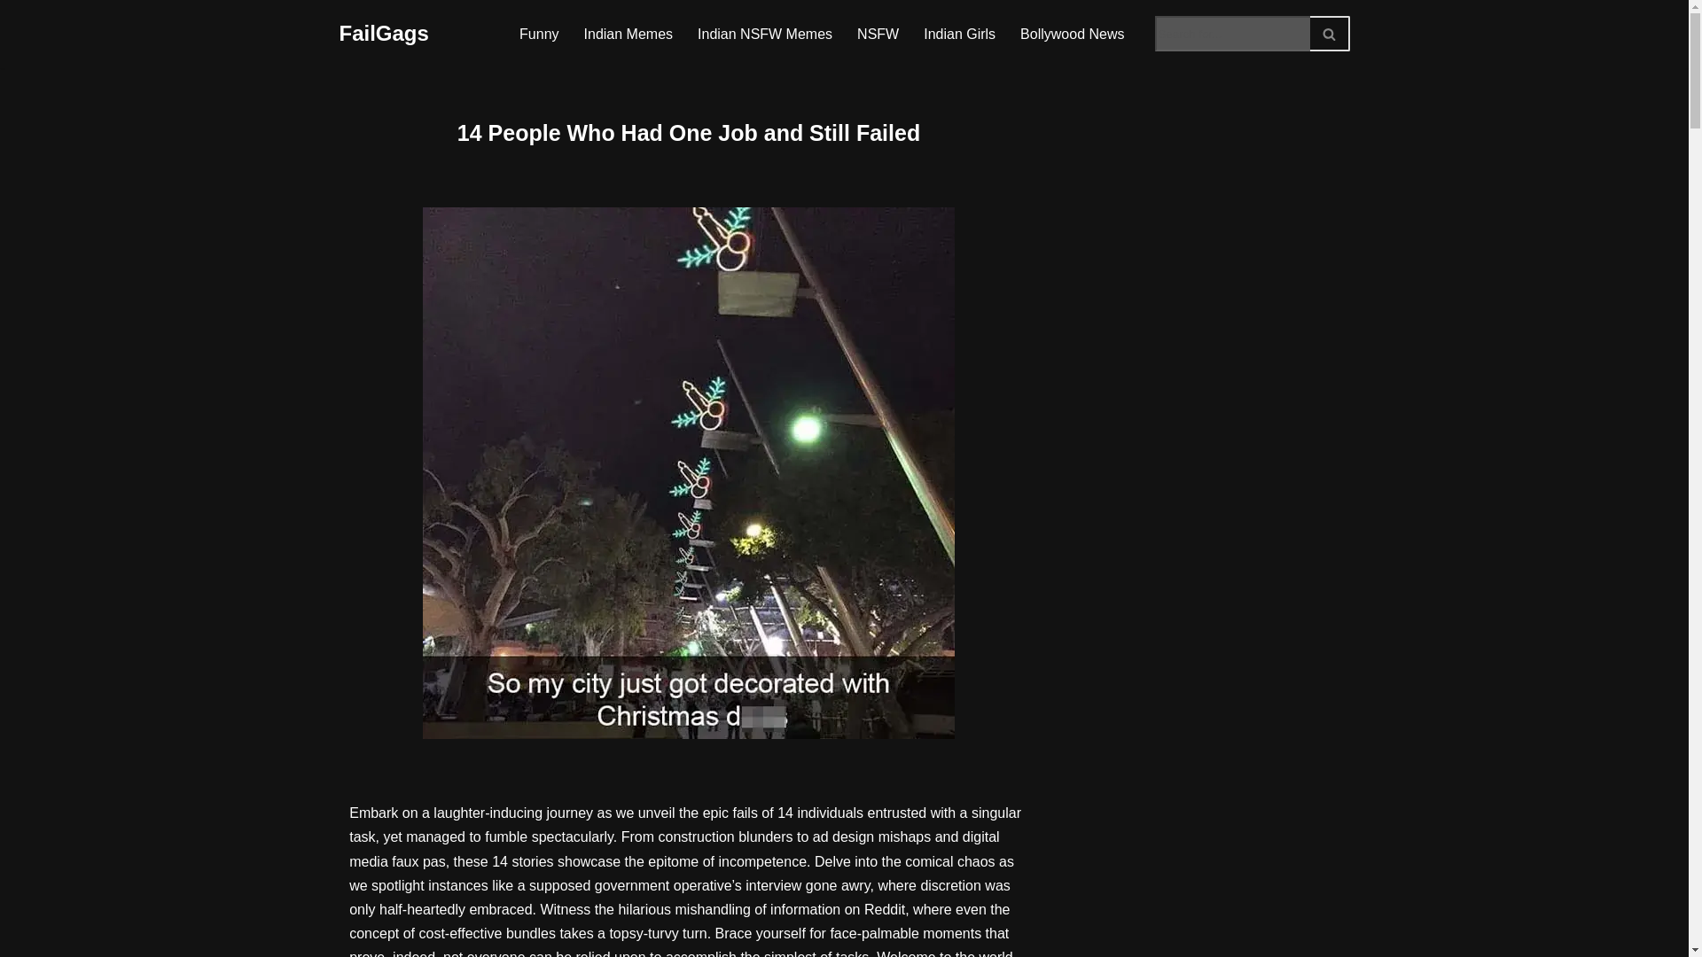  What do you see at coordinates (878, 34) in the screenshot?
I see `NSFW` at bounding box center [878, 34].